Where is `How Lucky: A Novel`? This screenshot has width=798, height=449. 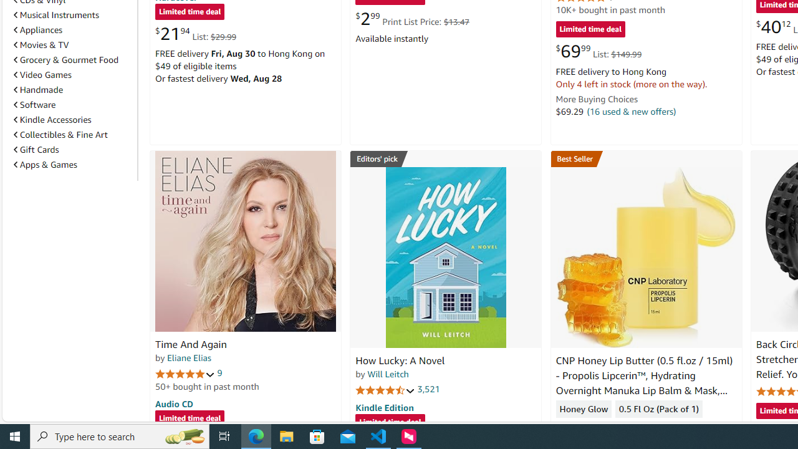
How Lucky: A Novel is located at coordinates (445, 257).